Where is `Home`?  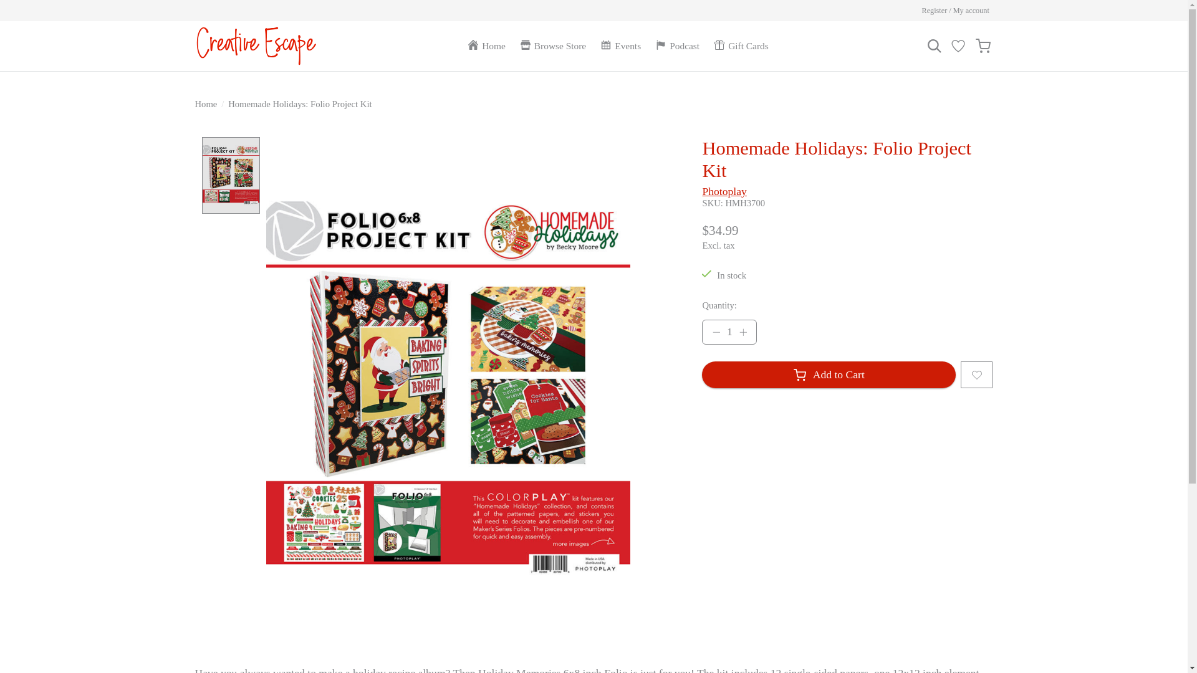 Home is located at coordinates (486, 45).